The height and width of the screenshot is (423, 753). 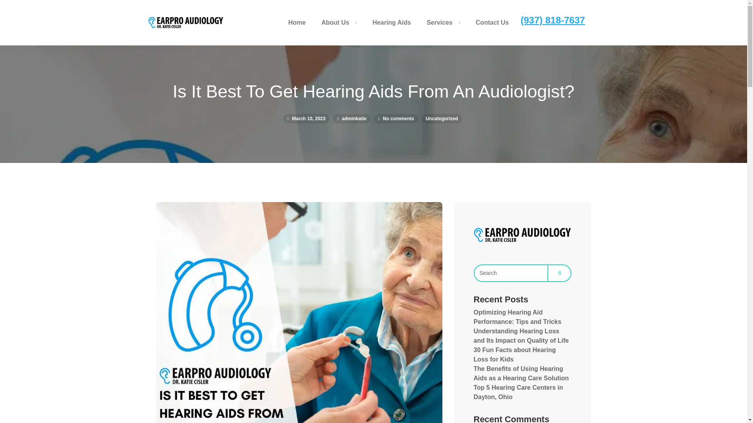 What do you see at coordinates (518, 317) in the screenshot?
I see `Optimizing Hearing Aid Performance: Tips and Tricks` at bounding box center [518, 317].